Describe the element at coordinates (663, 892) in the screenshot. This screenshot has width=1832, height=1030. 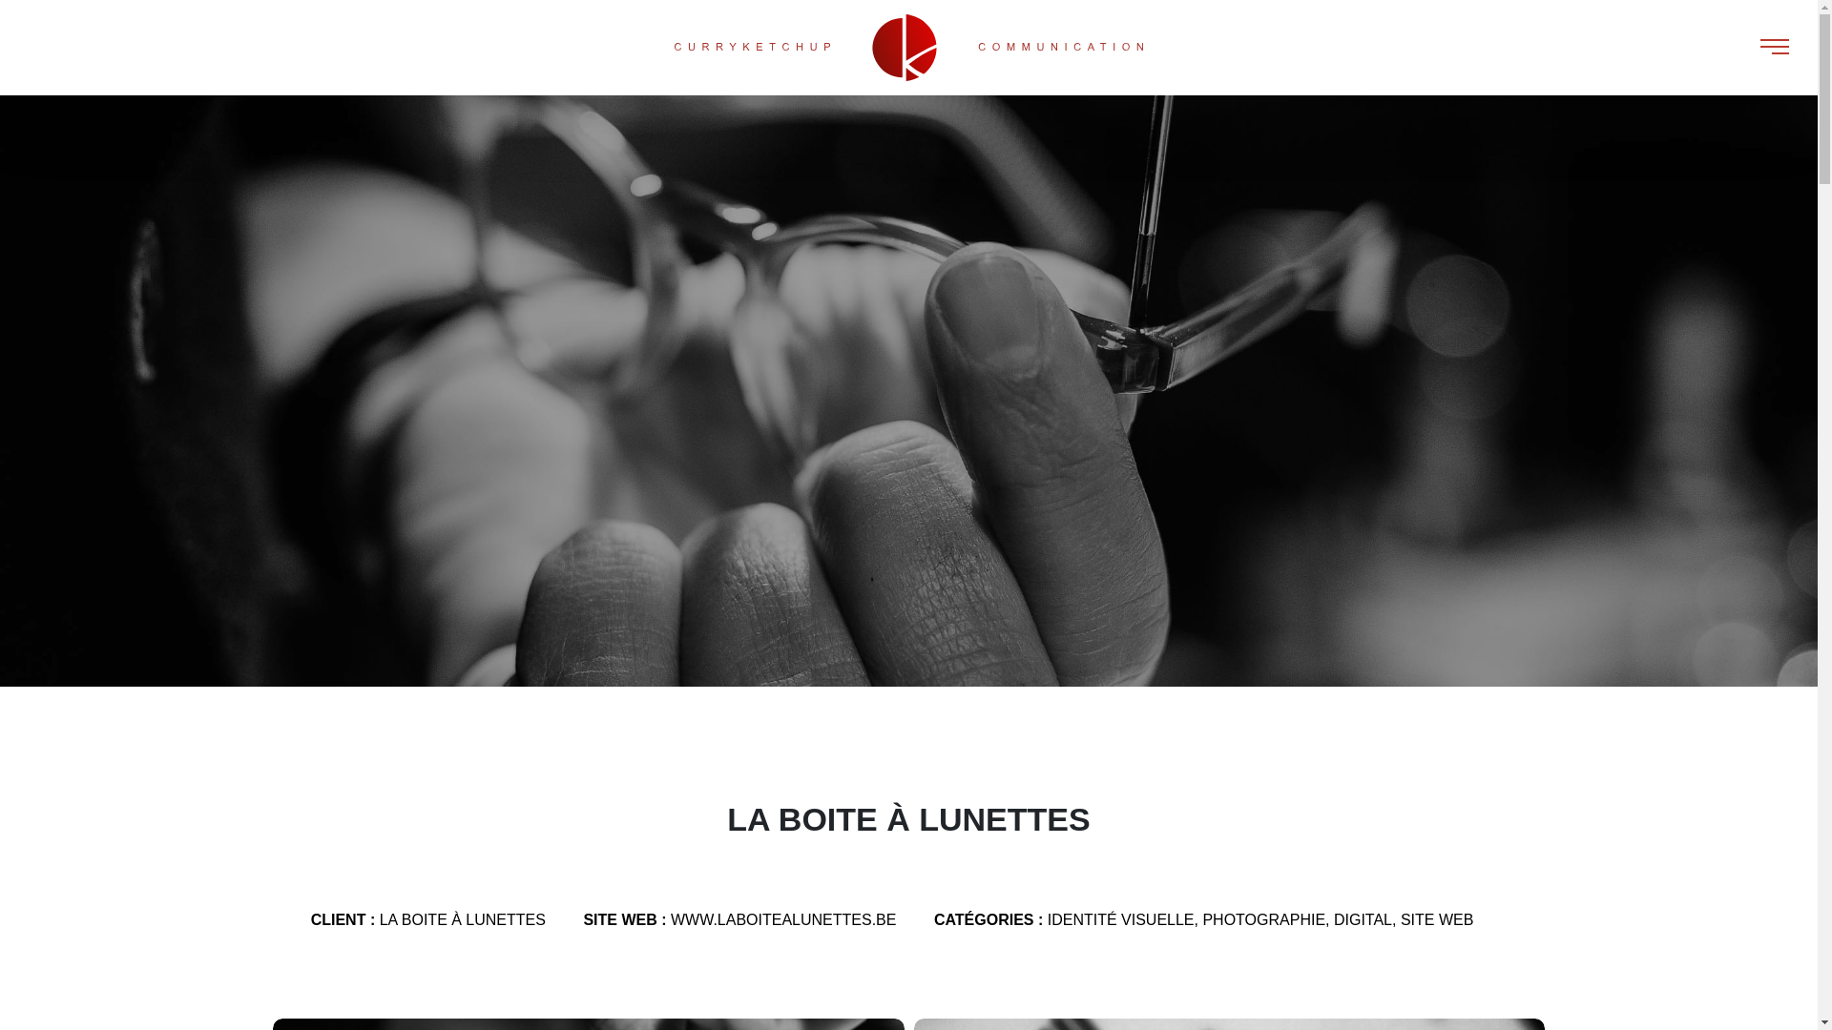
I see `info@curryketchup.be` at that location.